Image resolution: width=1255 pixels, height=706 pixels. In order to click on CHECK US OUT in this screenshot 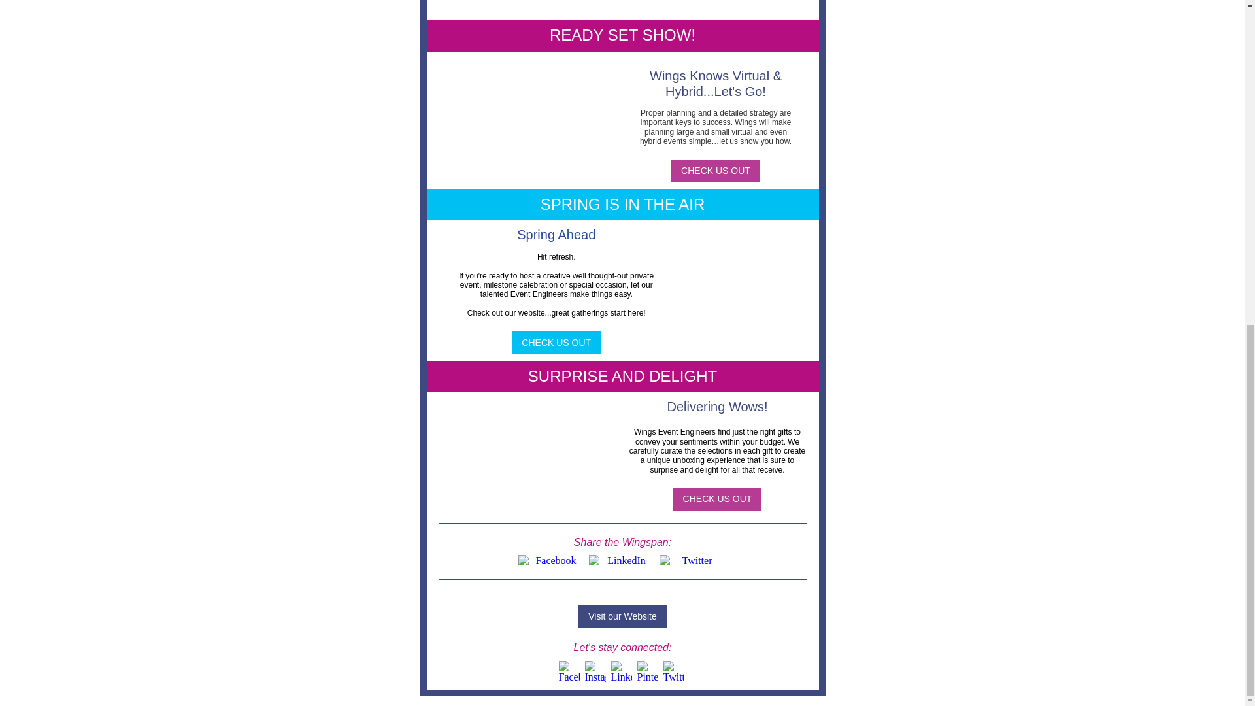, I will do `click(556, 343)`.